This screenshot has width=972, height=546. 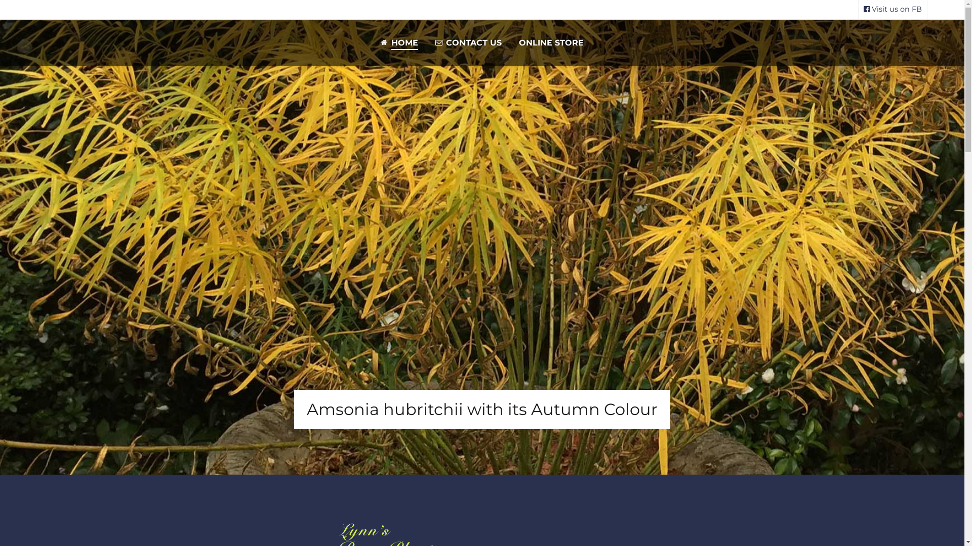 What do you see at coordinates (551, 42) in the screenshot?
I see `ONLINE STORE` at bounding box center [551, 42].